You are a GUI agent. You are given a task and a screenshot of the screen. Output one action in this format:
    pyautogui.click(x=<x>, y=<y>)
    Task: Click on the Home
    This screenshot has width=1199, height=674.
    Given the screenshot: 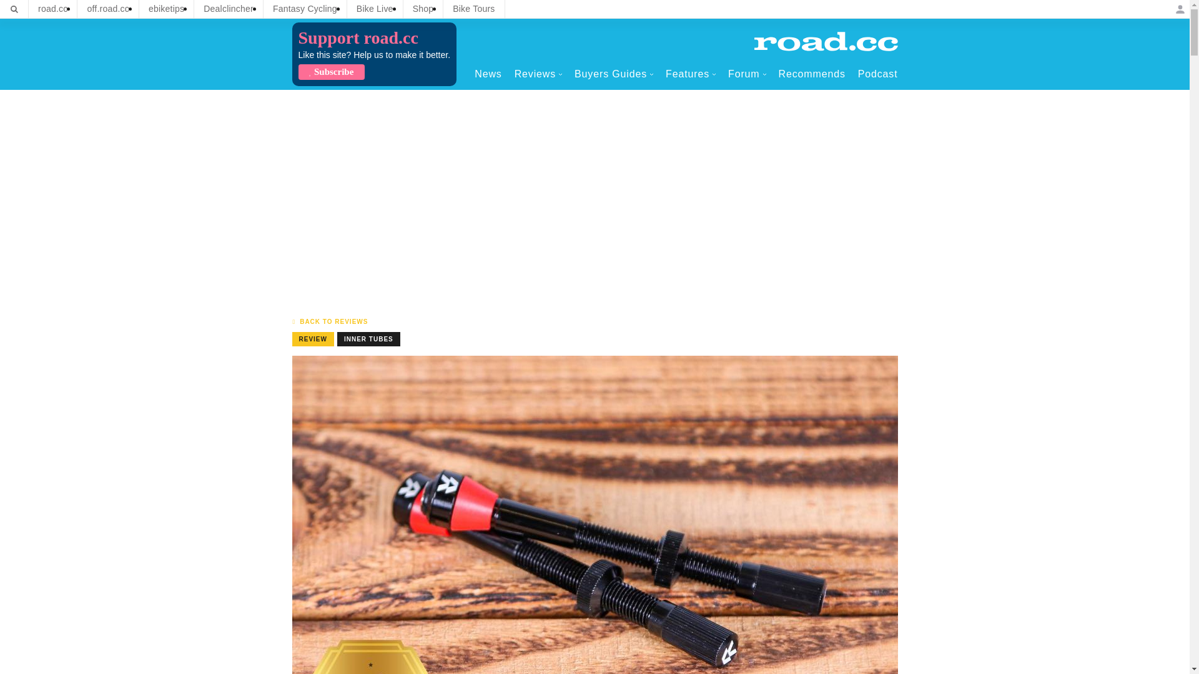 What is the action you would take?
    pyautogui.click(x=826, y=41)
    